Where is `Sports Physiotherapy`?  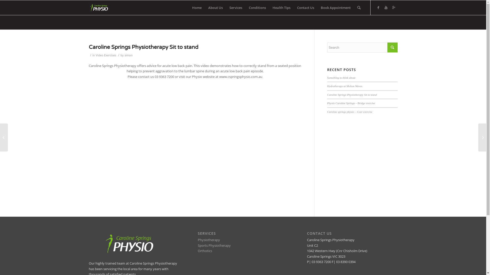
Sports Physiotherapy is located at coordinates (214, 245).